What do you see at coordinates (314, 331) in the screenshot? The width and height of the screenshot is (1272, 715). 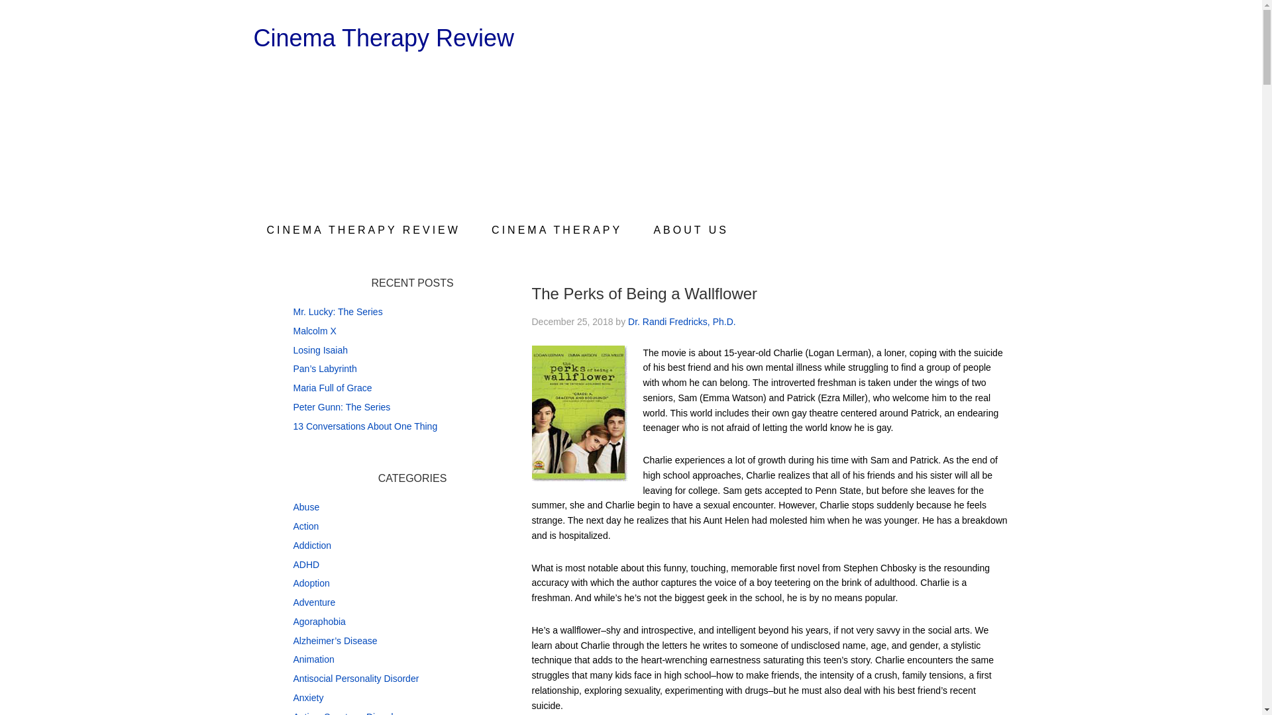 I see `Malcolm X` at bounding box center [314, 331].